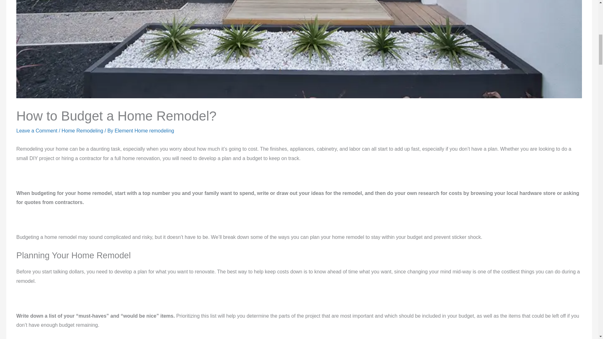 This screenshot has width=603, height=339. What do you see at coordinates (36, 131) in the screenshot?
I see `Leave a Comment` at bounding box center [36, 131].